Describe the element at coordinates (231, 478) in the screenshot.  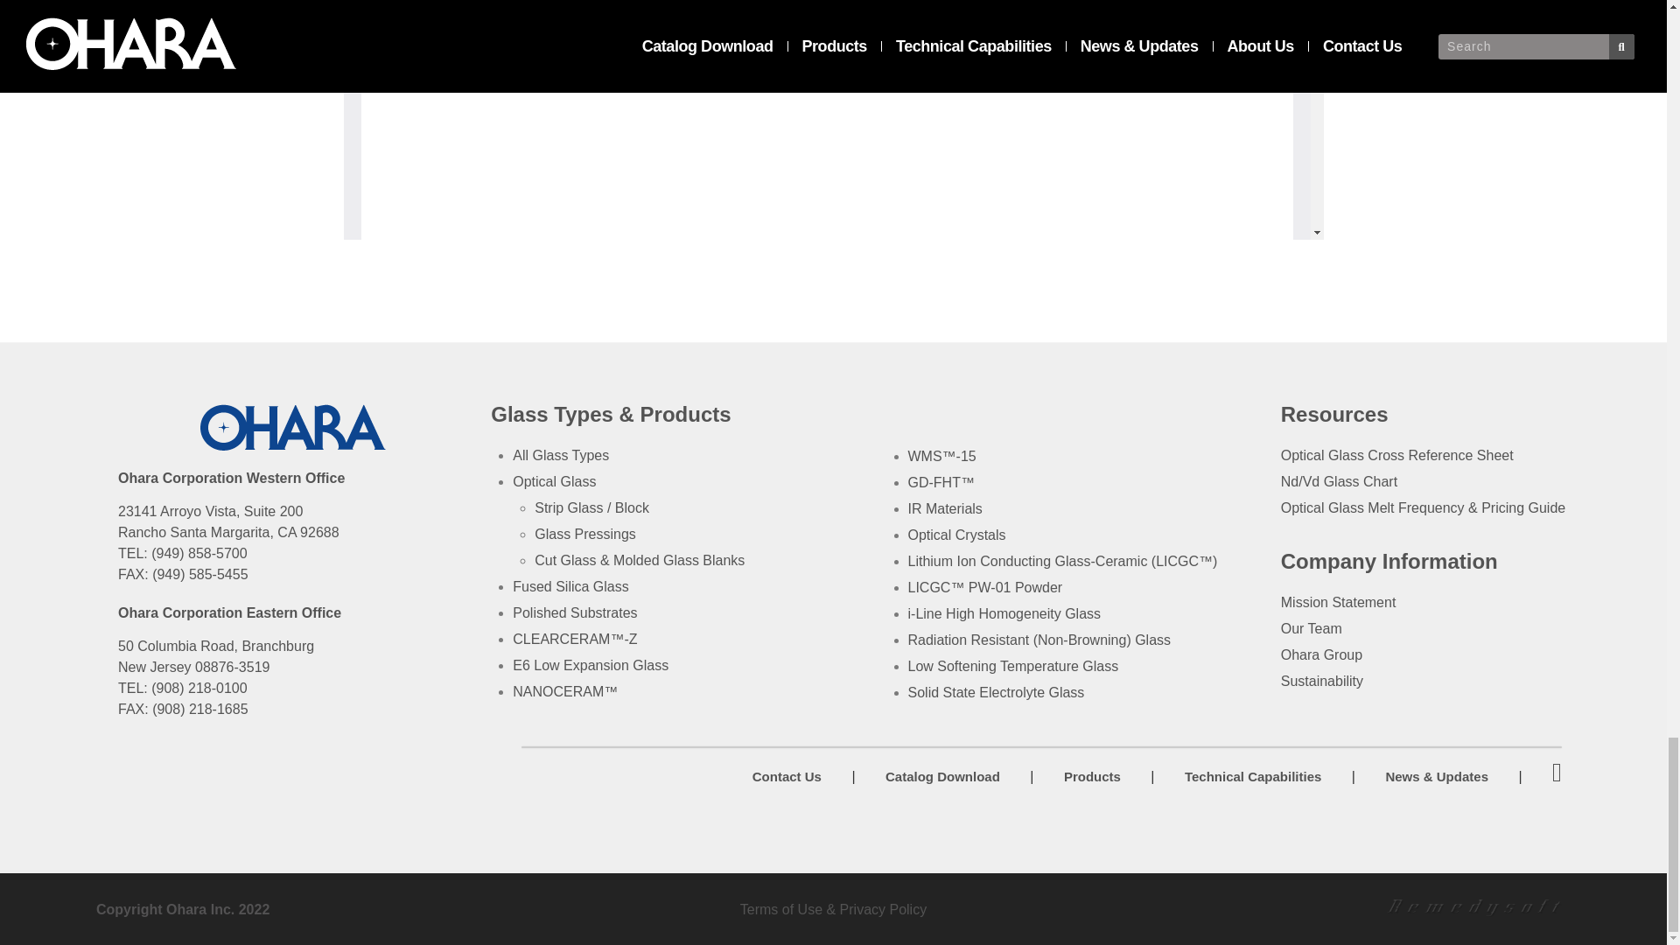
I see `Ohara Corporation Western Office` at that location.